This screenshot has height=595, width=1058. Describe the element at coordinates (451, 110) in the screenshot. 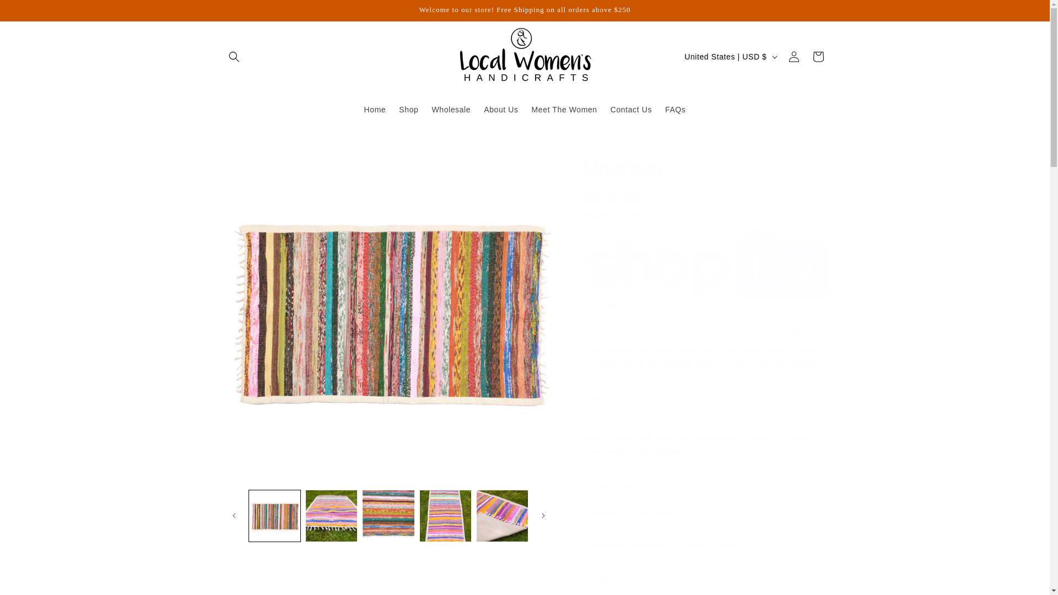

I see `Wholesale` at that location.